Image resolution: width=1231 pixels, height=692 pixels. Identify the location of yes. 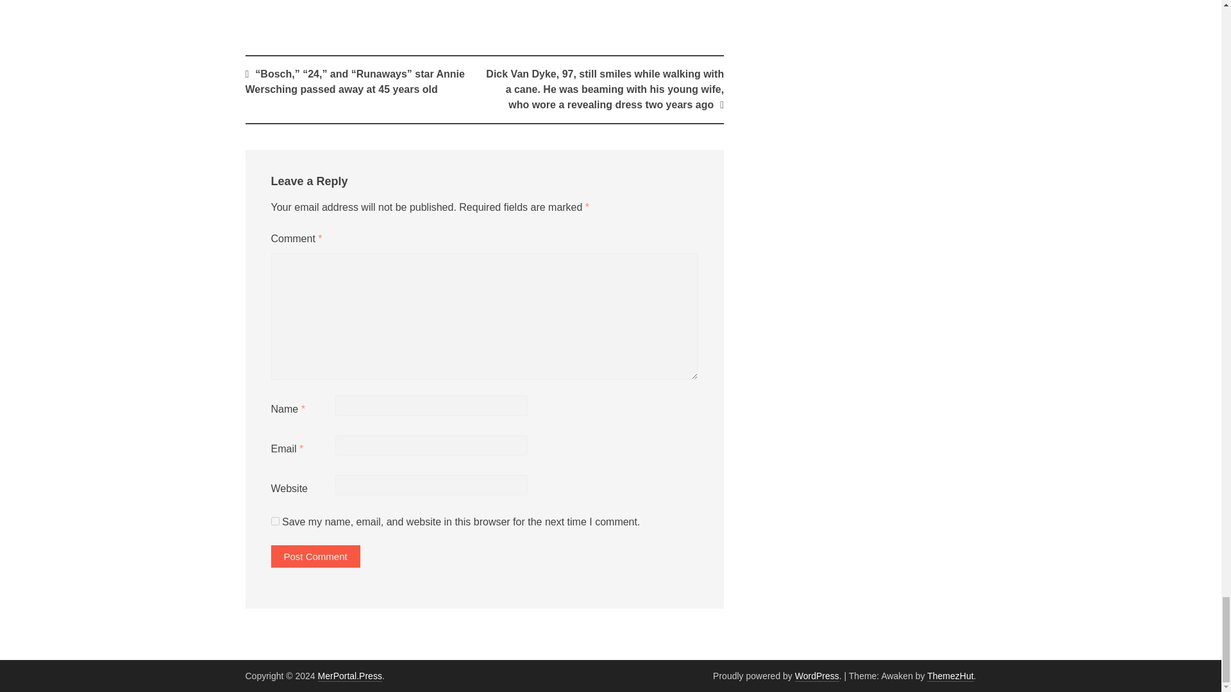
(274, 520).